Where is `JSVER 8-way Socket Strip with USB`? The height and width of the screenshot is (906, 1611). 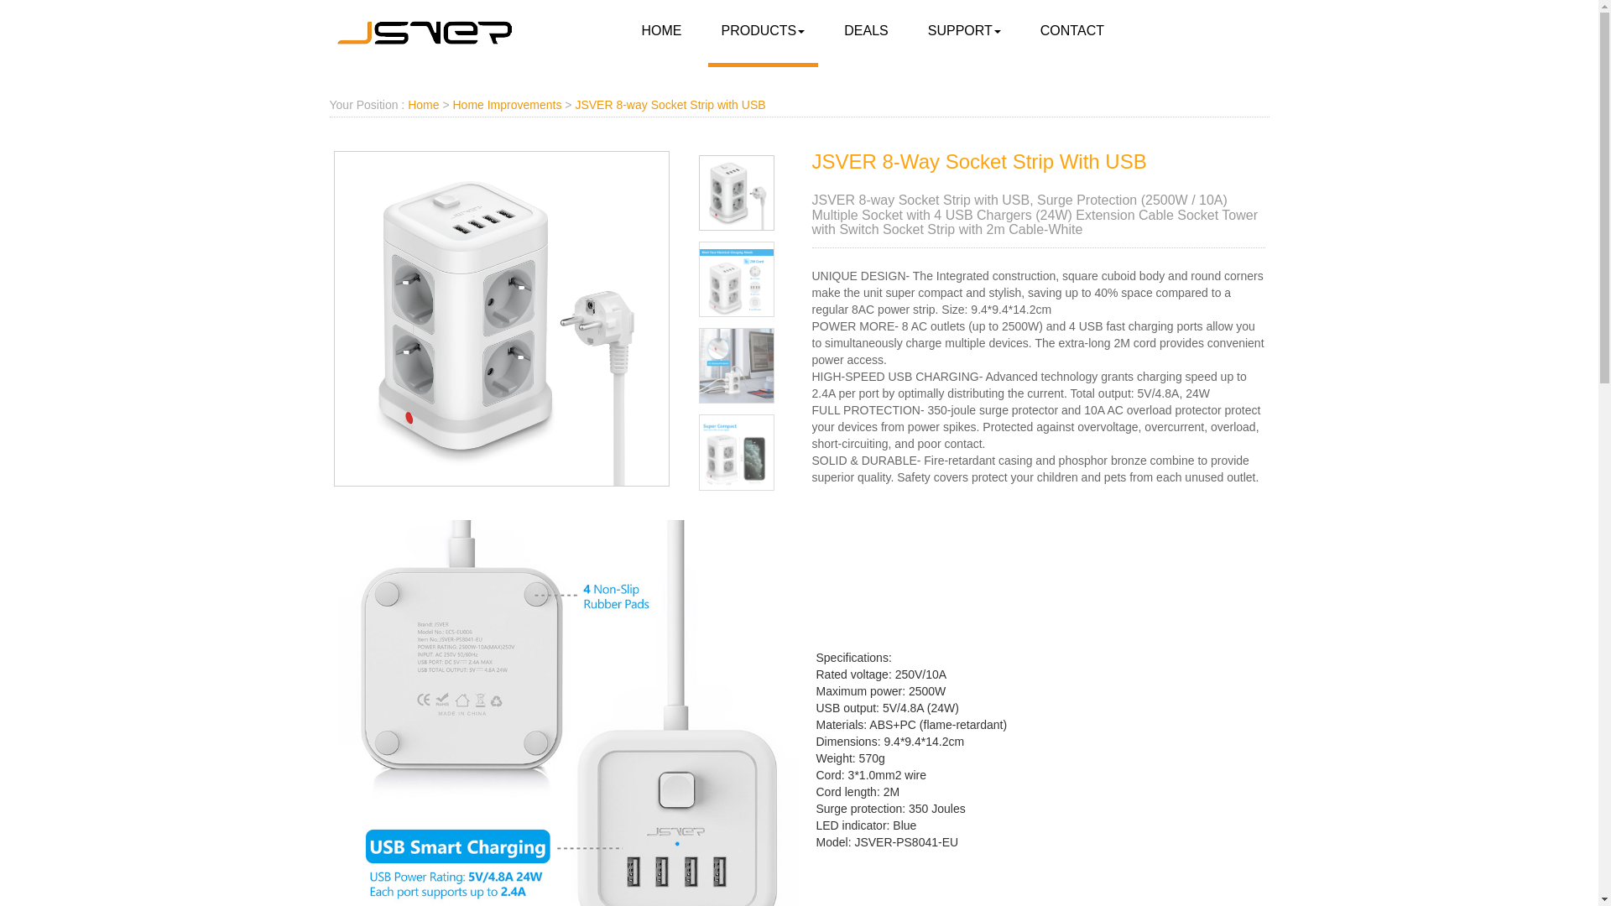
JSVER 8-way Socket Strip with USB is located at coordinates (670, 104).